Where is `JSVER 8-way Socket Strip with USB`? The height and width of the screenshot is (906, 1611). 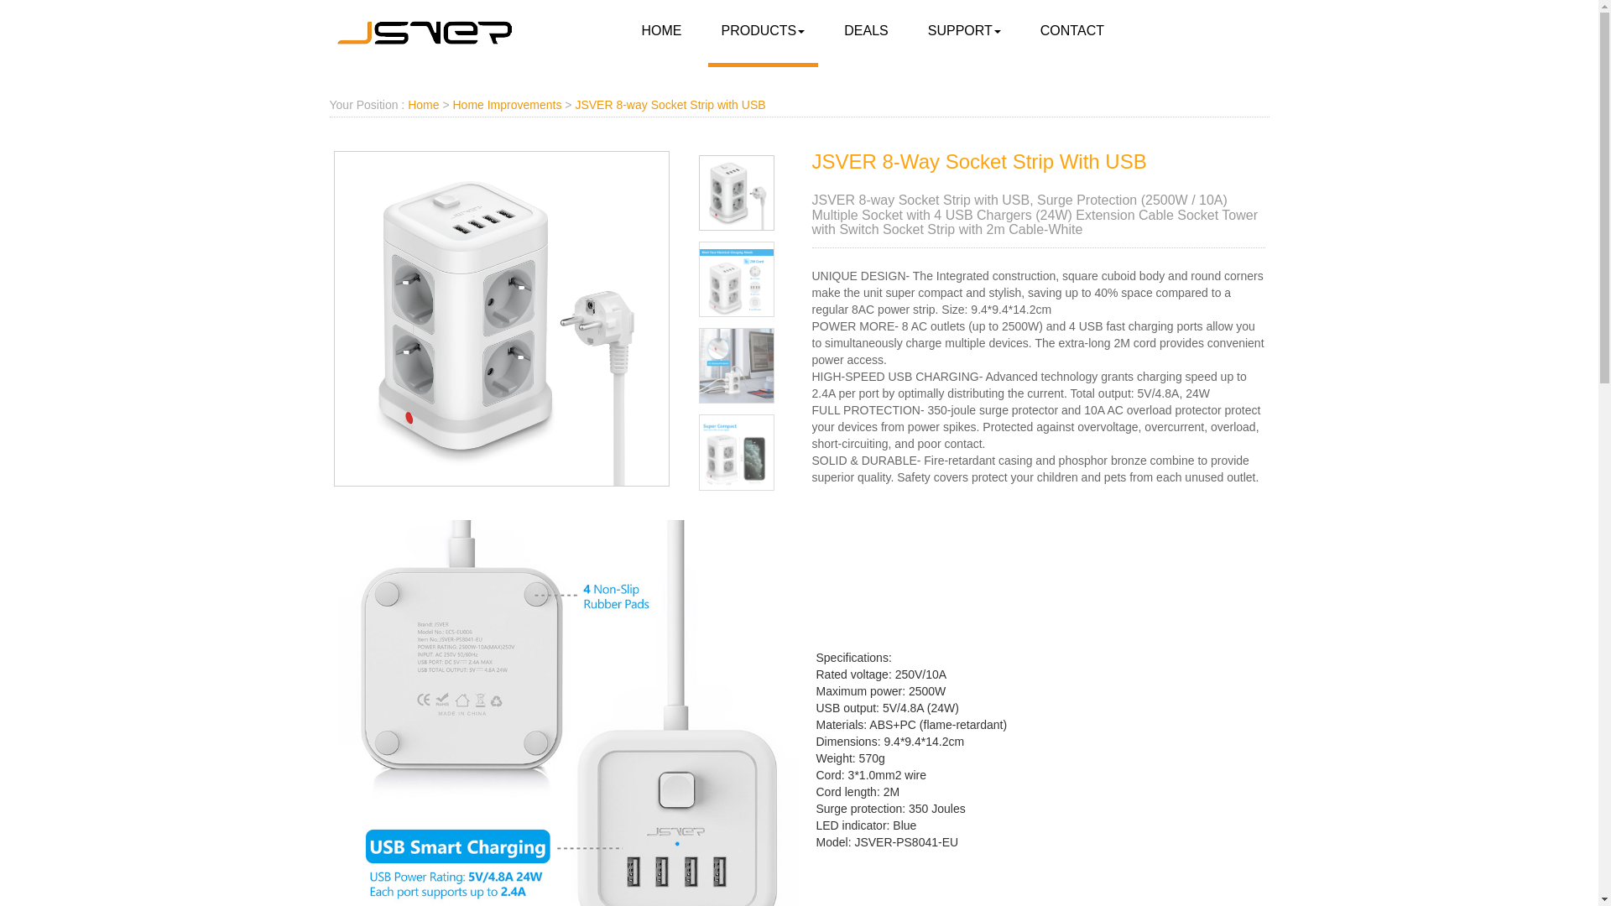
JSVER 8-way Socket Strip with USB is located at coordinates (670, 104).